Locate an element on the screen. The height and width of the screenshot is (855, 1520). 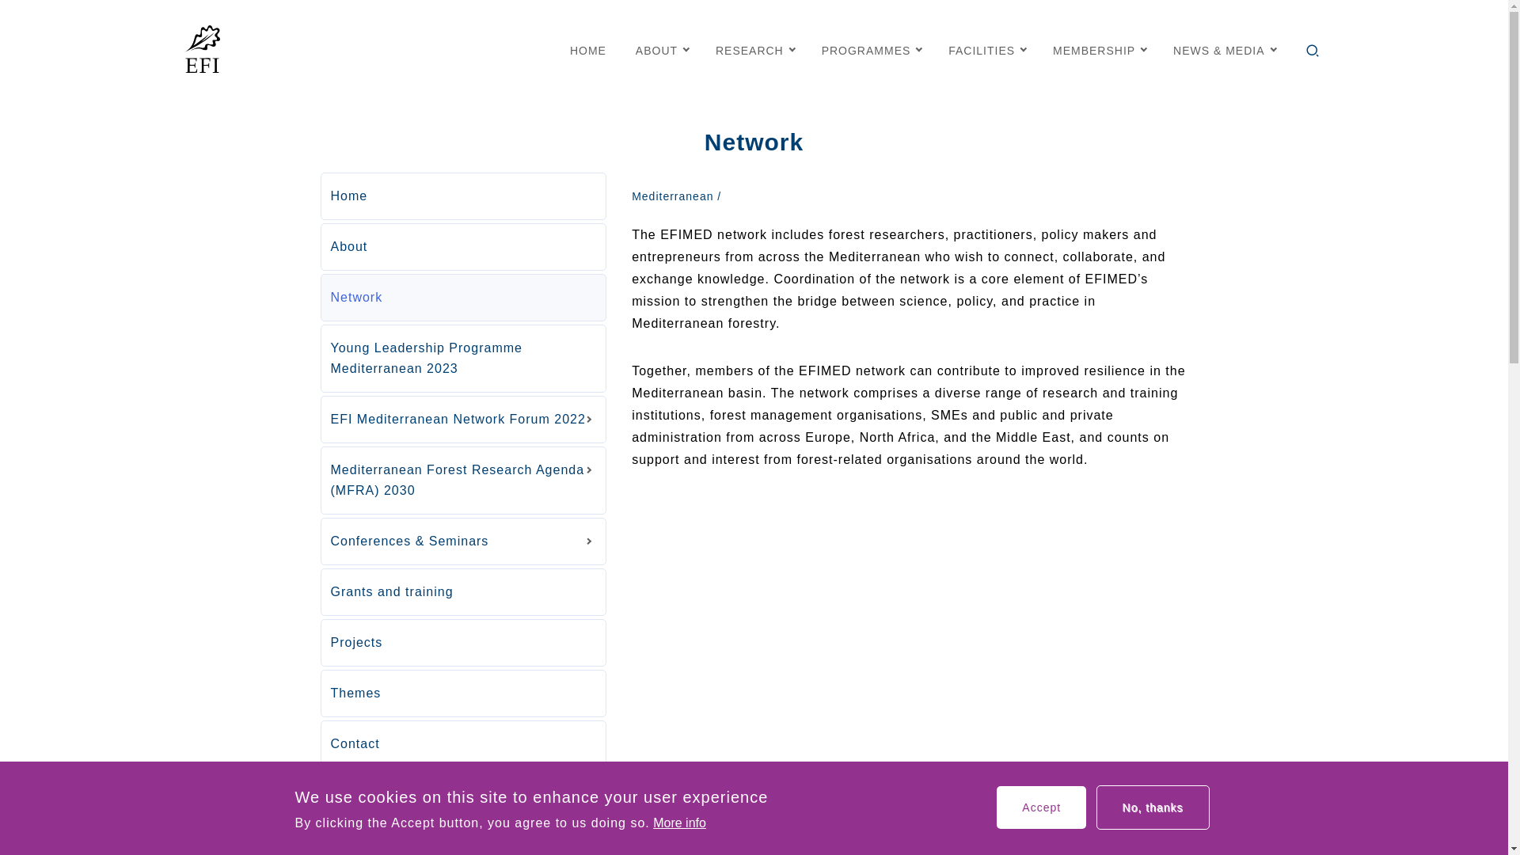
RESEARCH is located at coordinates (754, 50).